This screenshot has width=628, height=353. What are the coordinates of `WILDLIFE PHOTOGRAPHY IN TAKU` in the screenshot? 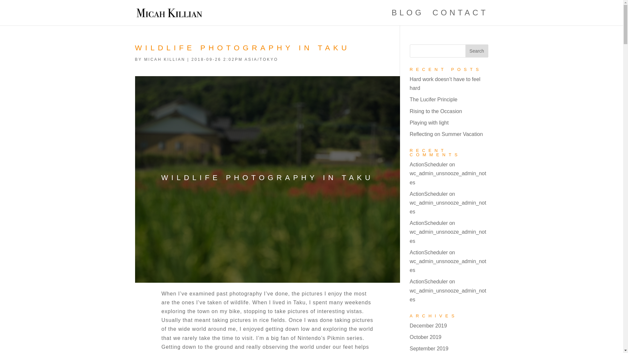 It's located at (242, 48).